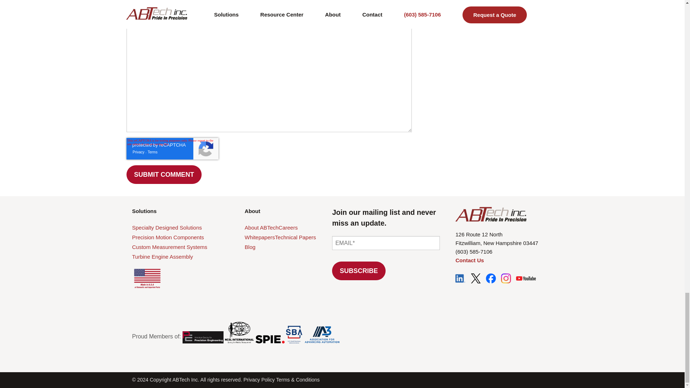 Image resolution: width=690 pixels, height=388 pixels. What do you see at coordinates (164, 175) in the screenshot?
I see `Submit Comment` at bounding box center [164, 175].